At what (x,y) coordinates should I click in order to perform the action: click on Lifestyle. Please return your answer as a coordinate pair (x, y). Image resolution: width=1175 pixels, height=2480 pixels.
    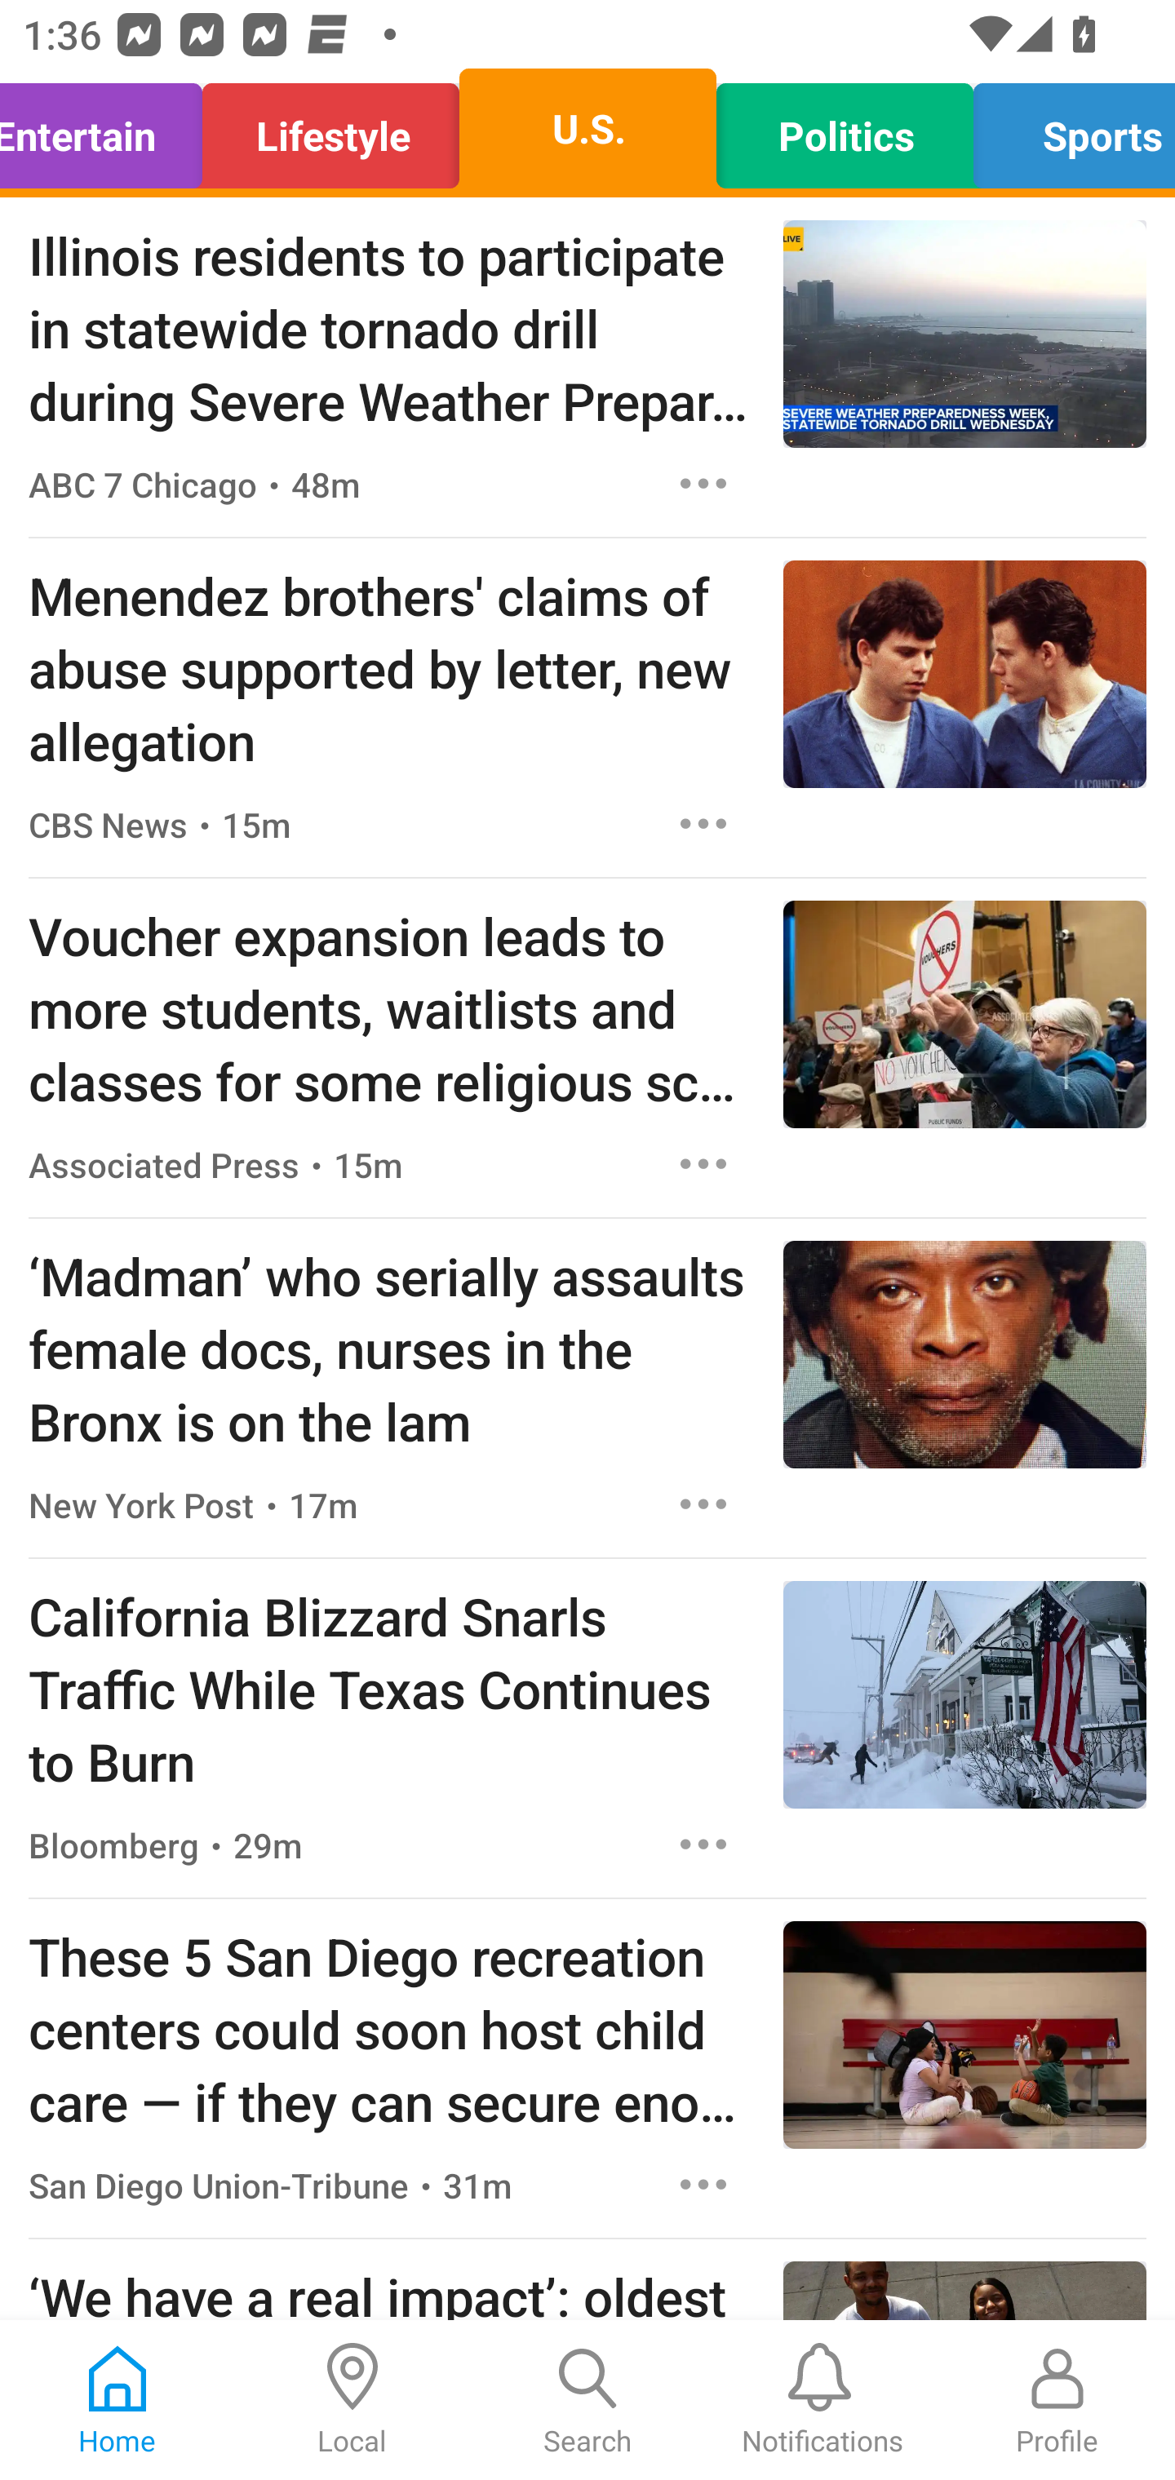
    Looking at the image, I should click on (331, 129).